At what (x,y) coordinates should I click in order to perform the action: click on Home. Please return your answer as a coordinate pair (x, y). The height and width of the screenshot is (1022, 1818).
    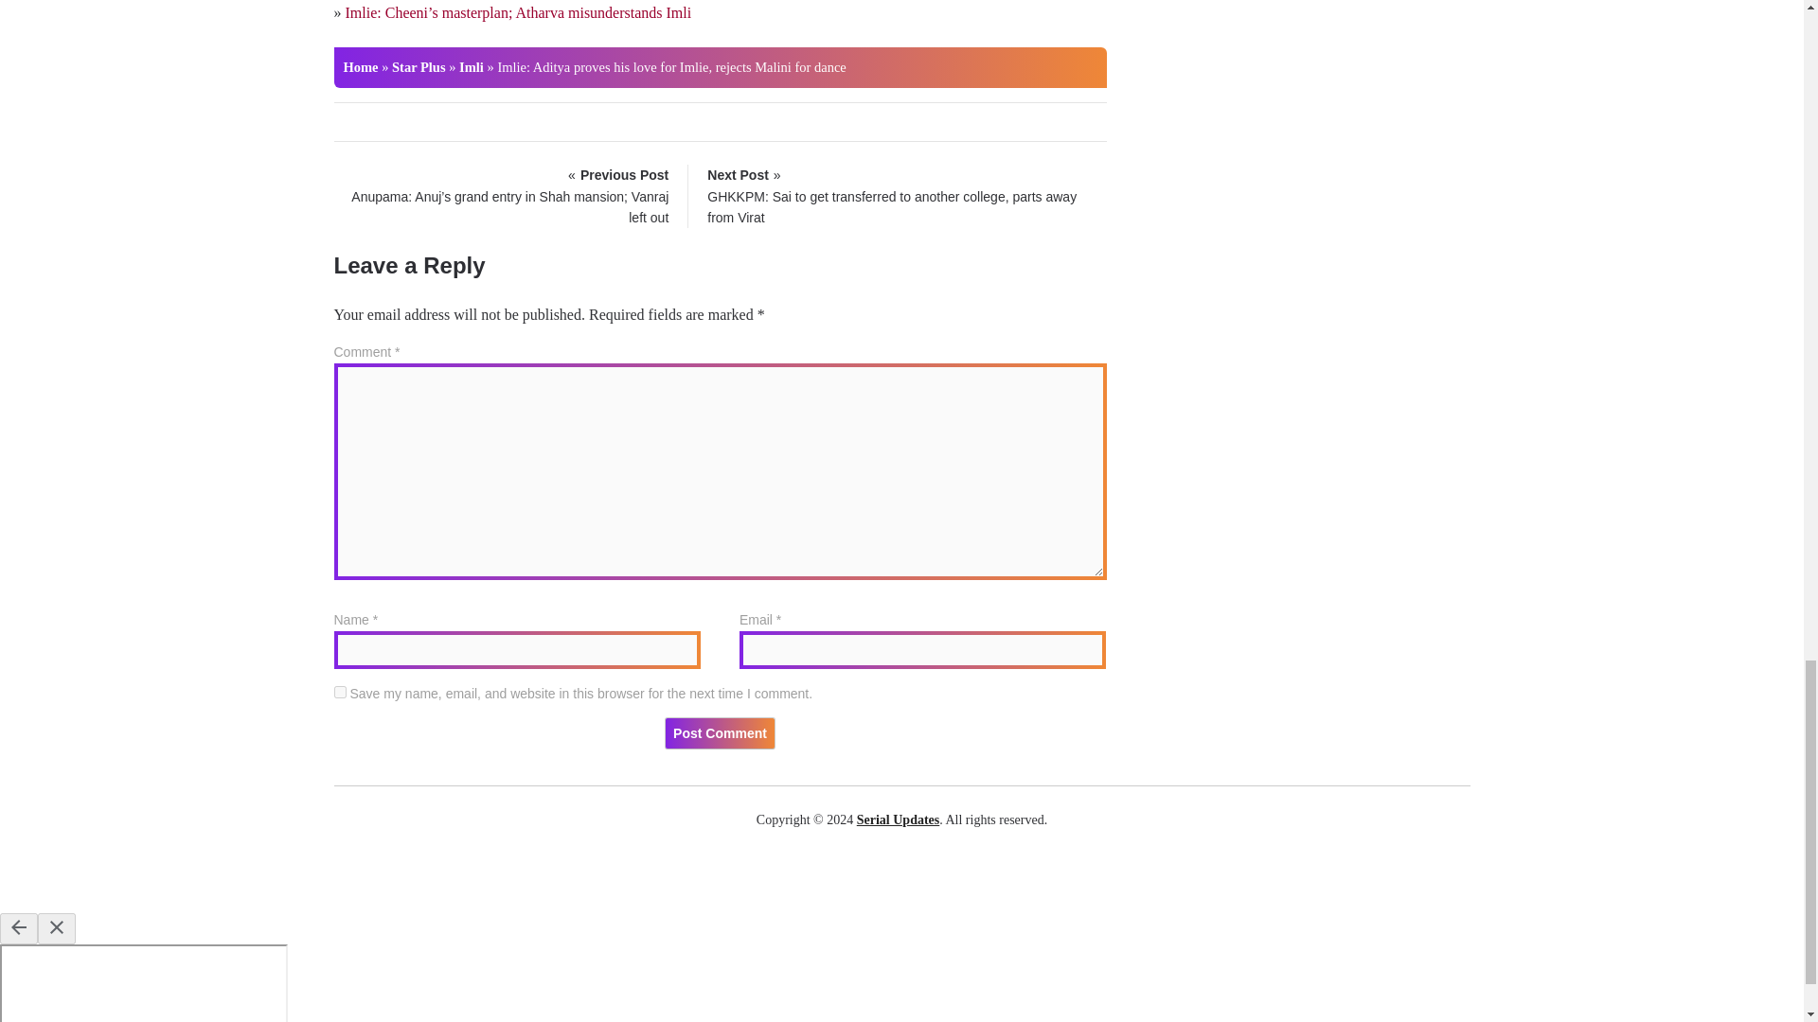
    Looking at the image, I should click on (360, 66).